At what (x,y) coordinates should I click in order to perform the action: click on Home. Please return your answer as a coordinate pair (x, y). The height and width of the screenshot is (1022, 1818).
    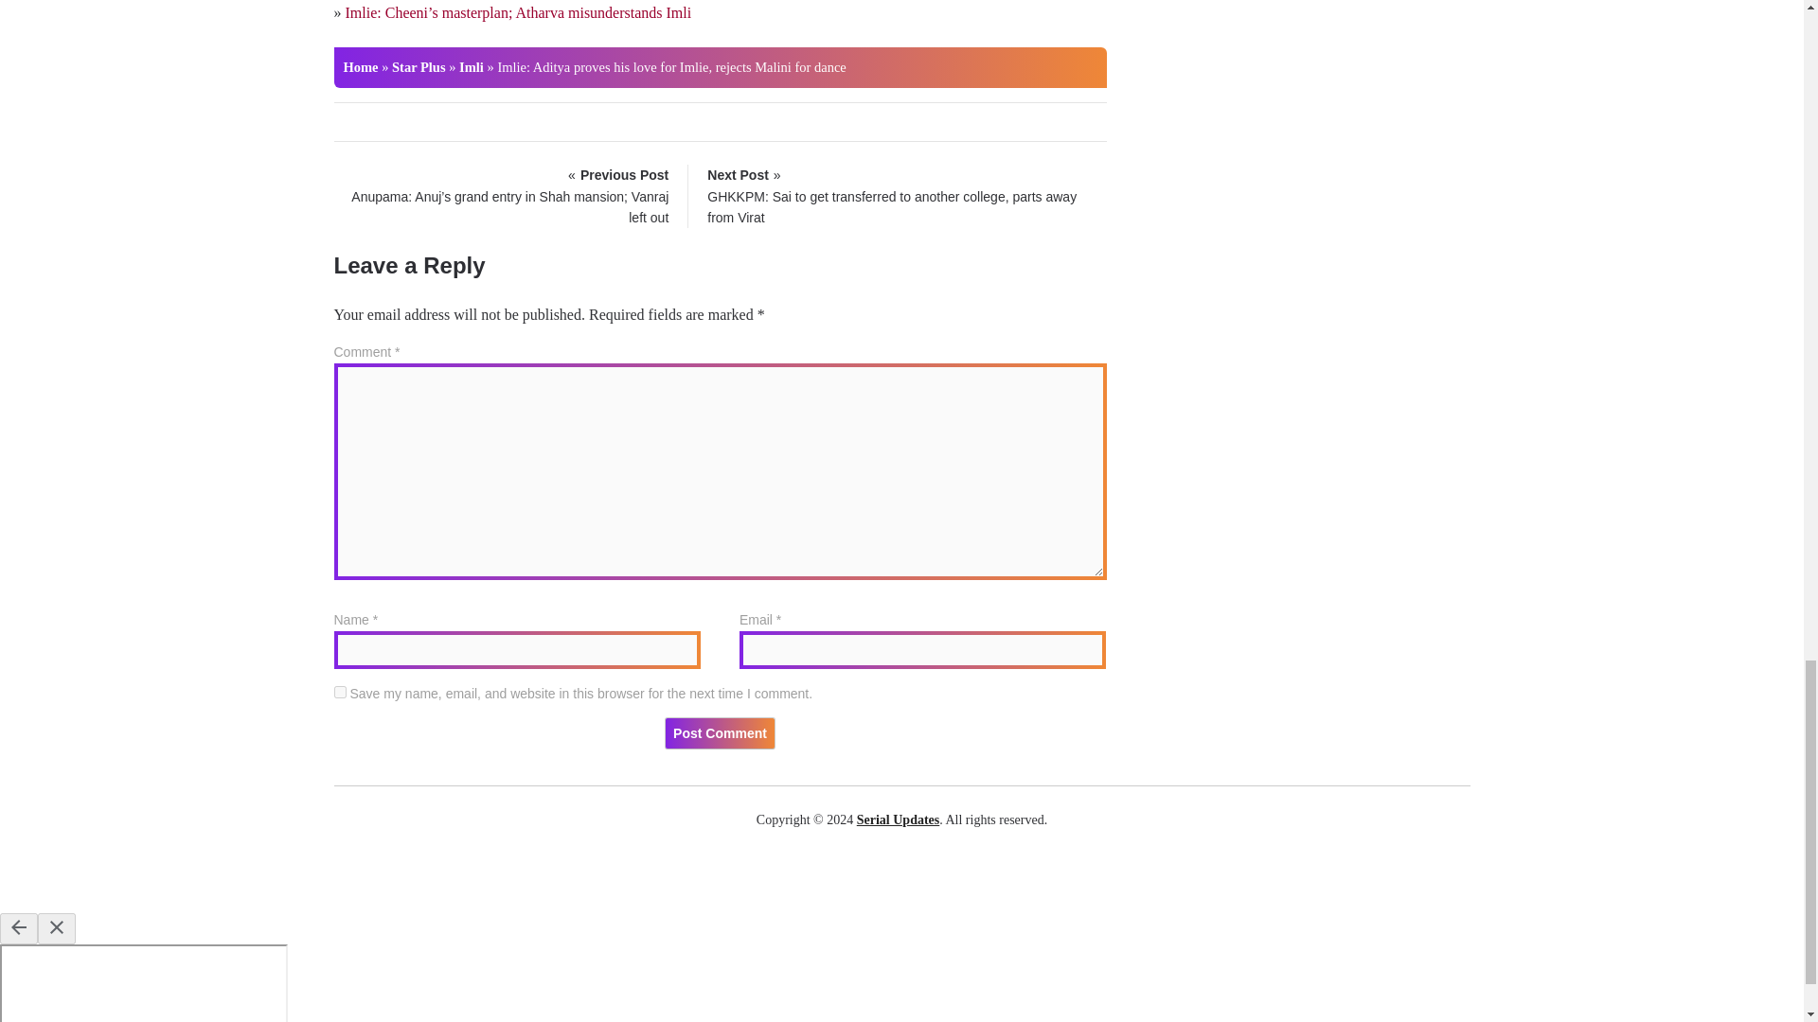
    Looking at the image, I should click on (360, 66).